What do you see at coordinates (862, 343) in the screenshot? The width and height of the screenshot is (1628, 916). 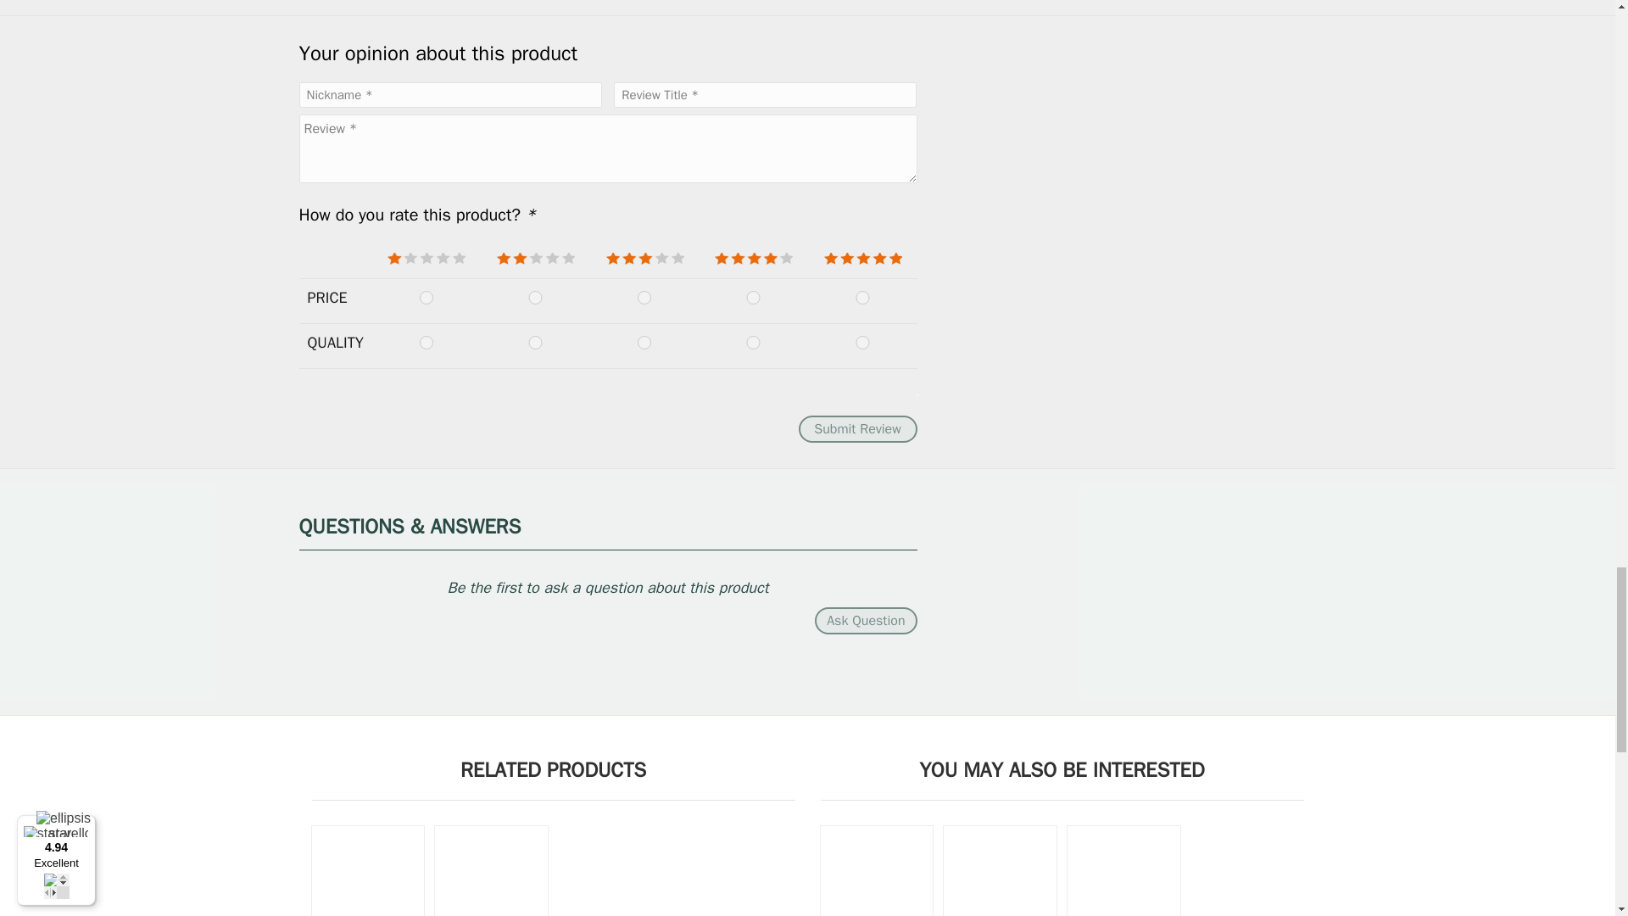 I see `5` at bounding box center [862, 343].